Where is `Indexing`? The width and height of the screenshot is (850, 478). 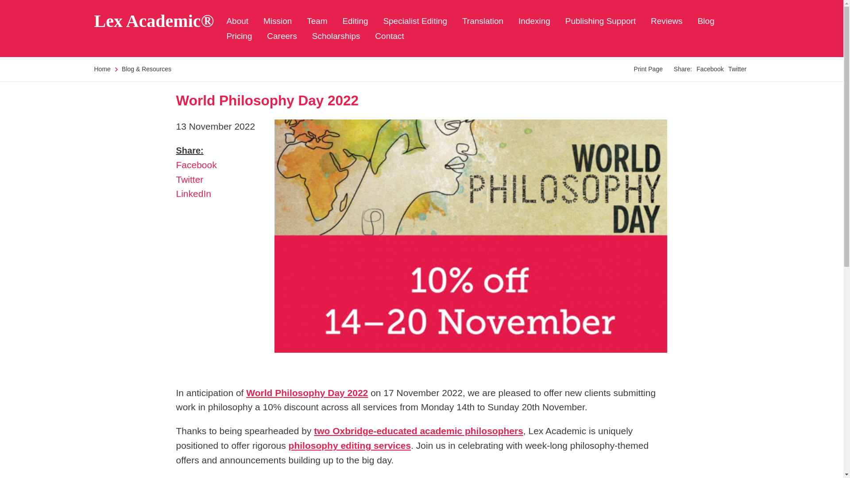
Indexing is located at coordinates (534, 21).